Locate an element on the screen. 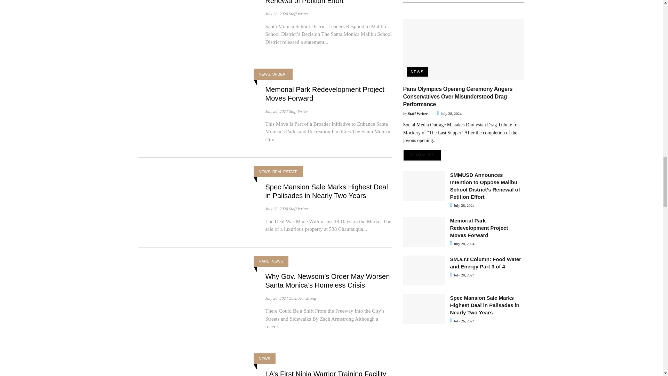 The width and height of the screenshot is (668, 376). Posts by Staff Writer is located at coordinates (298, 208).